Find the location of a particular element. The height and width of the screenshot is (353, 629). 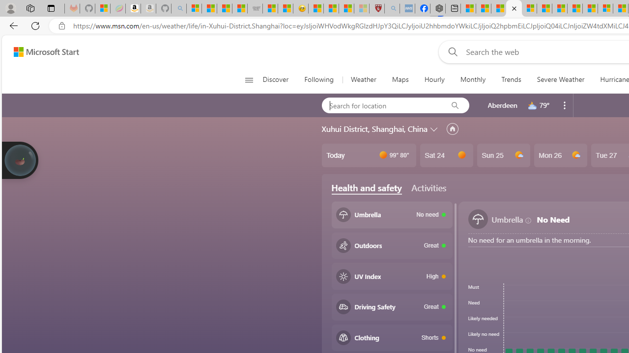

Change location is located at coordinates (434, 128).